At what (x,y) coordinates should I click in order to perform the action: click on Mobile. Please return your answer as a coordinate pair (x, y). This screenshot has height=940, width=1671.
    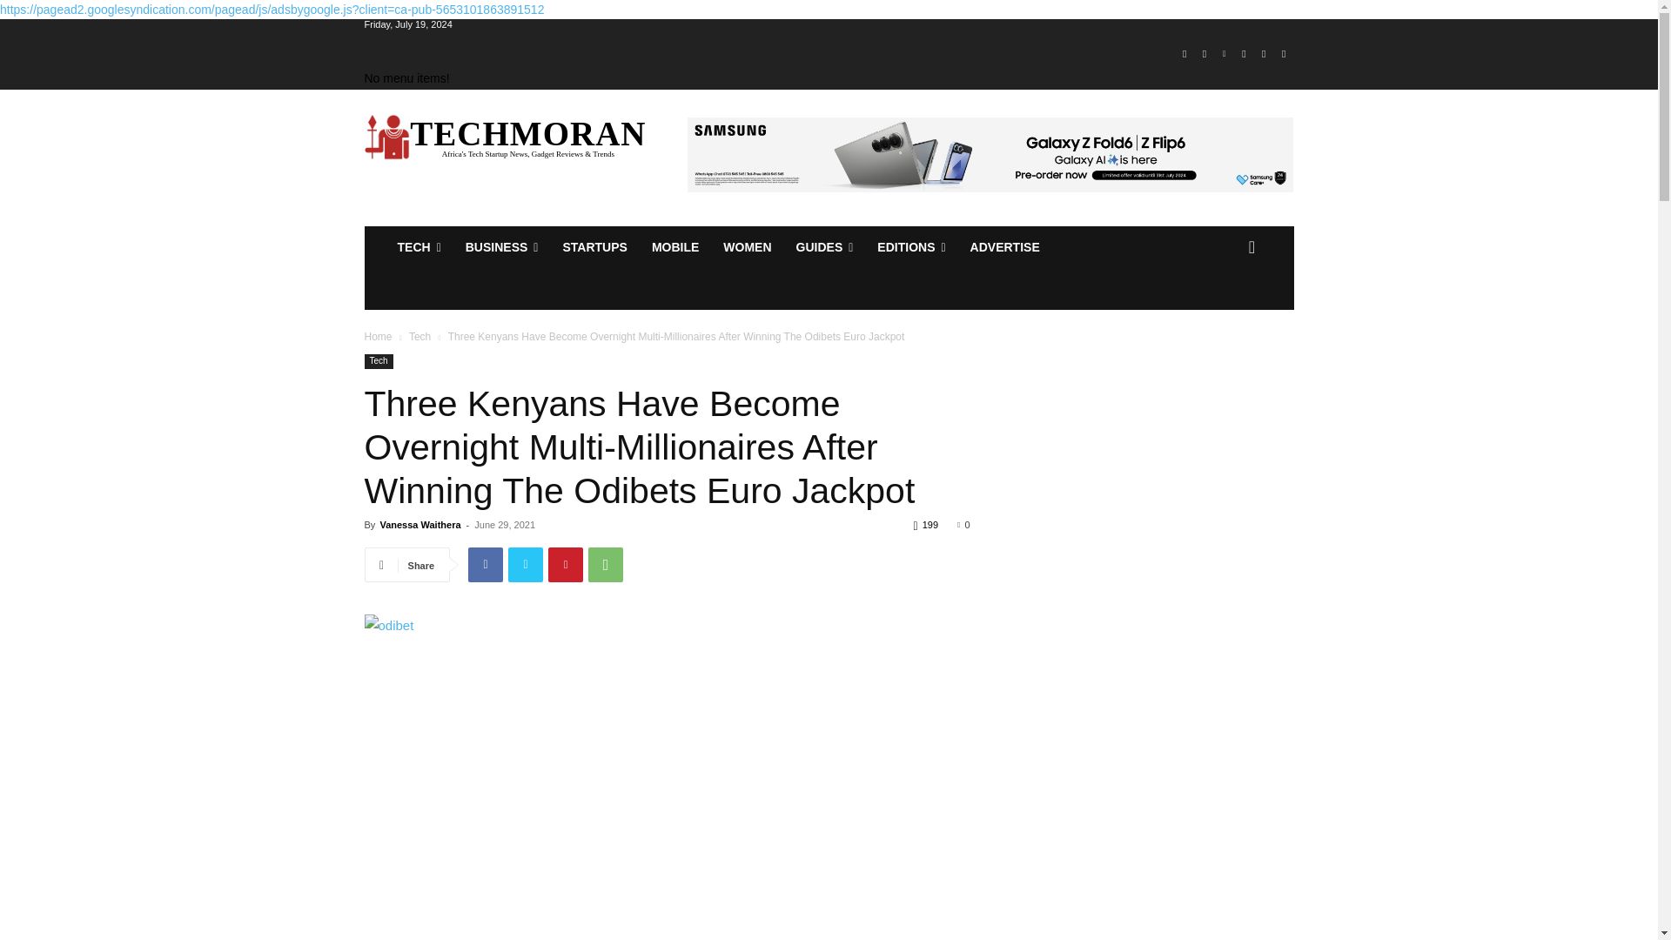
    Looking at the image, I should click on (675, 247).